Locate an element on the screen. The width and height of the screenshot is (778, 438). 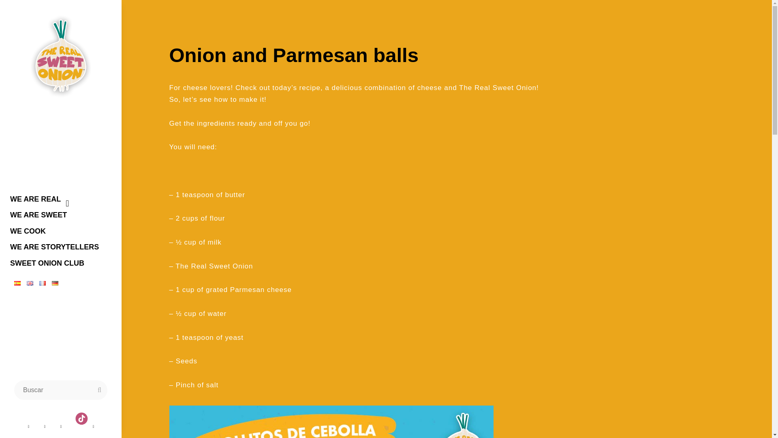
SWEET ONION CLUB is located at coordinates (61, 263).